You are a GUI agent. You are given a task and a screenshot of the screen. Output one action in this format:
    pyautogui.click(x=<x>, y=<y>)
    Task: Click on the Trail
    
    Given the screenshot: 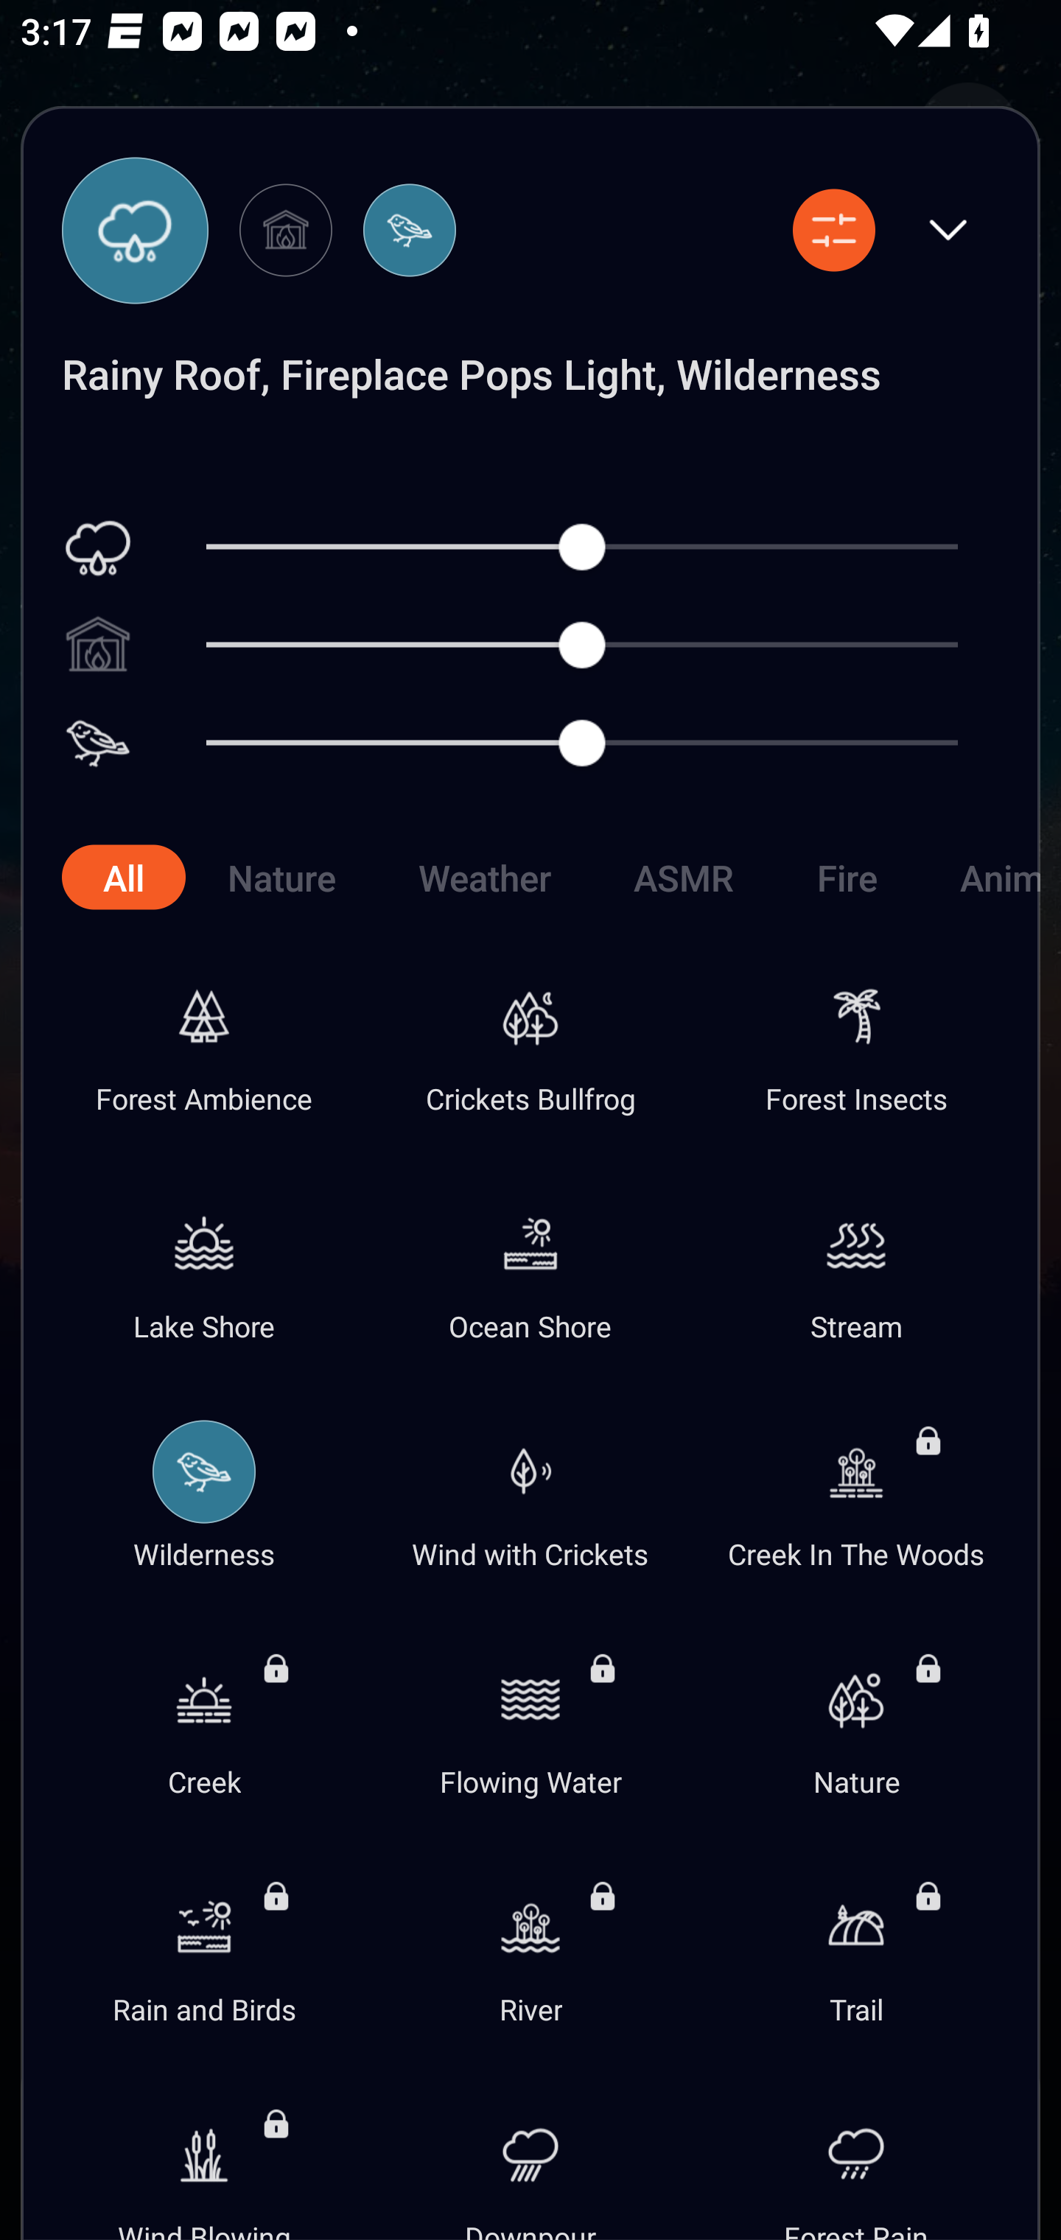 What is the action you would take?
    pyautogui.click(x=856, y=1948)
    